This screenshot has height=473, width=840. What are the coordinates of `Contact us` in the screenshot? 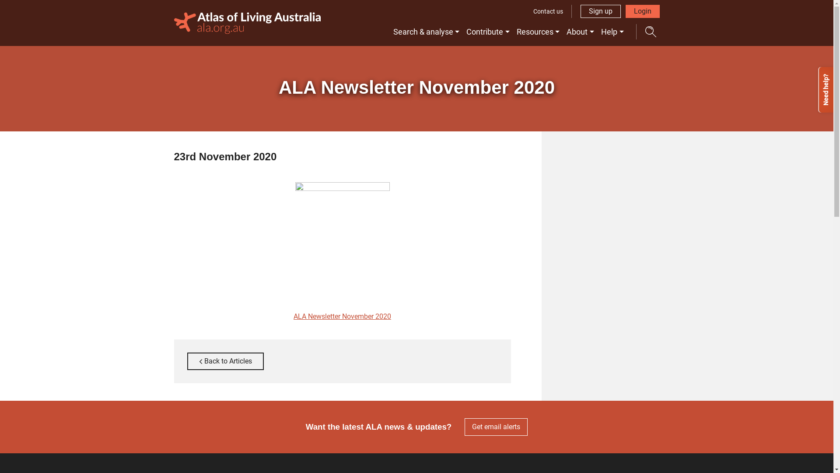 It's located at (548, 11).